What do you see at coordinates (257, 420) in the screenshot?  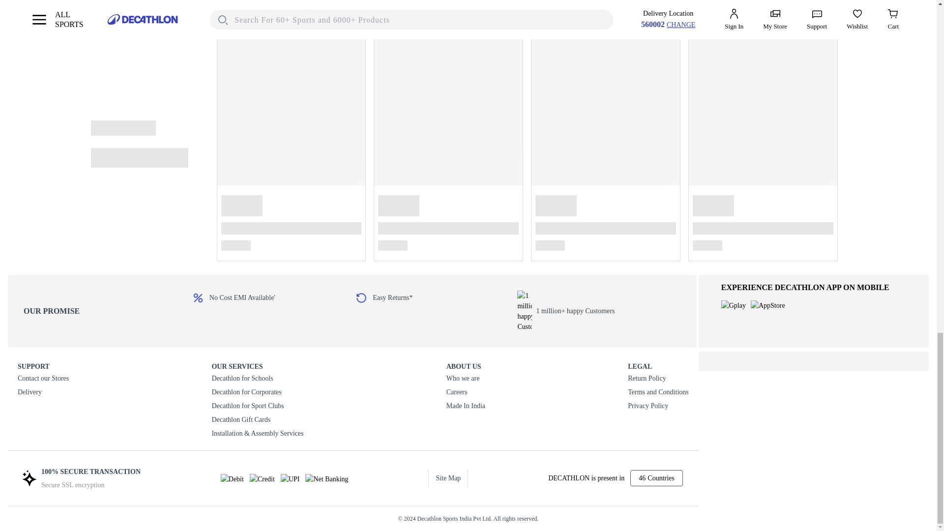 I see `Decathlon Gift Cards` at bounding box center [257, 420].